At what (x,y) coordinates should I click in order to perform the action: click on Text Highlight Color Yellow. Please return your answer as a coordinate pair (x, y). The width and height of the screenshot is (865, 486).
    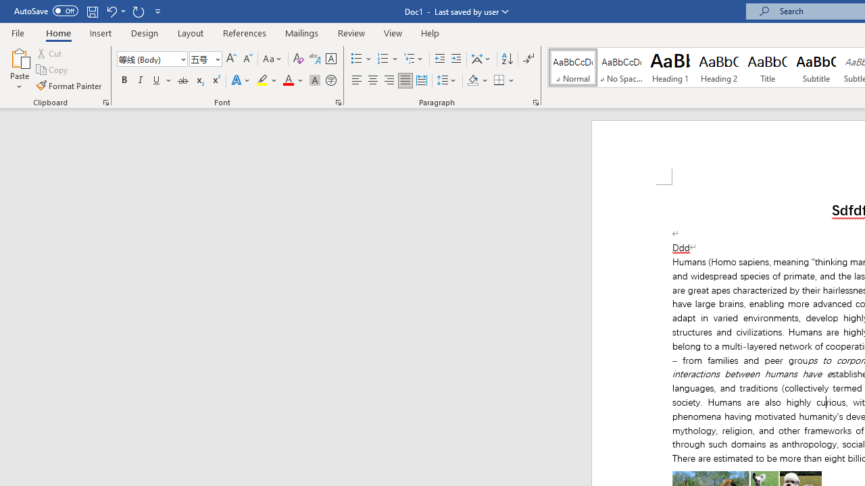
    Looking at the image, I should click on (262, 81).